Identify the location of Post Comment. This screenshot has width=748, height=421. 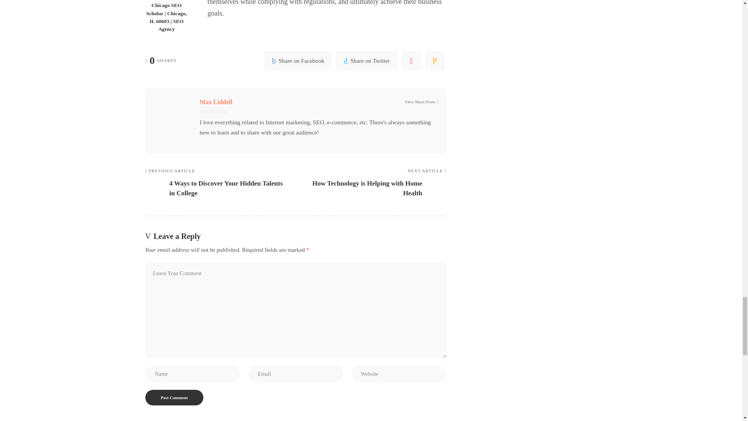
(174, 398).